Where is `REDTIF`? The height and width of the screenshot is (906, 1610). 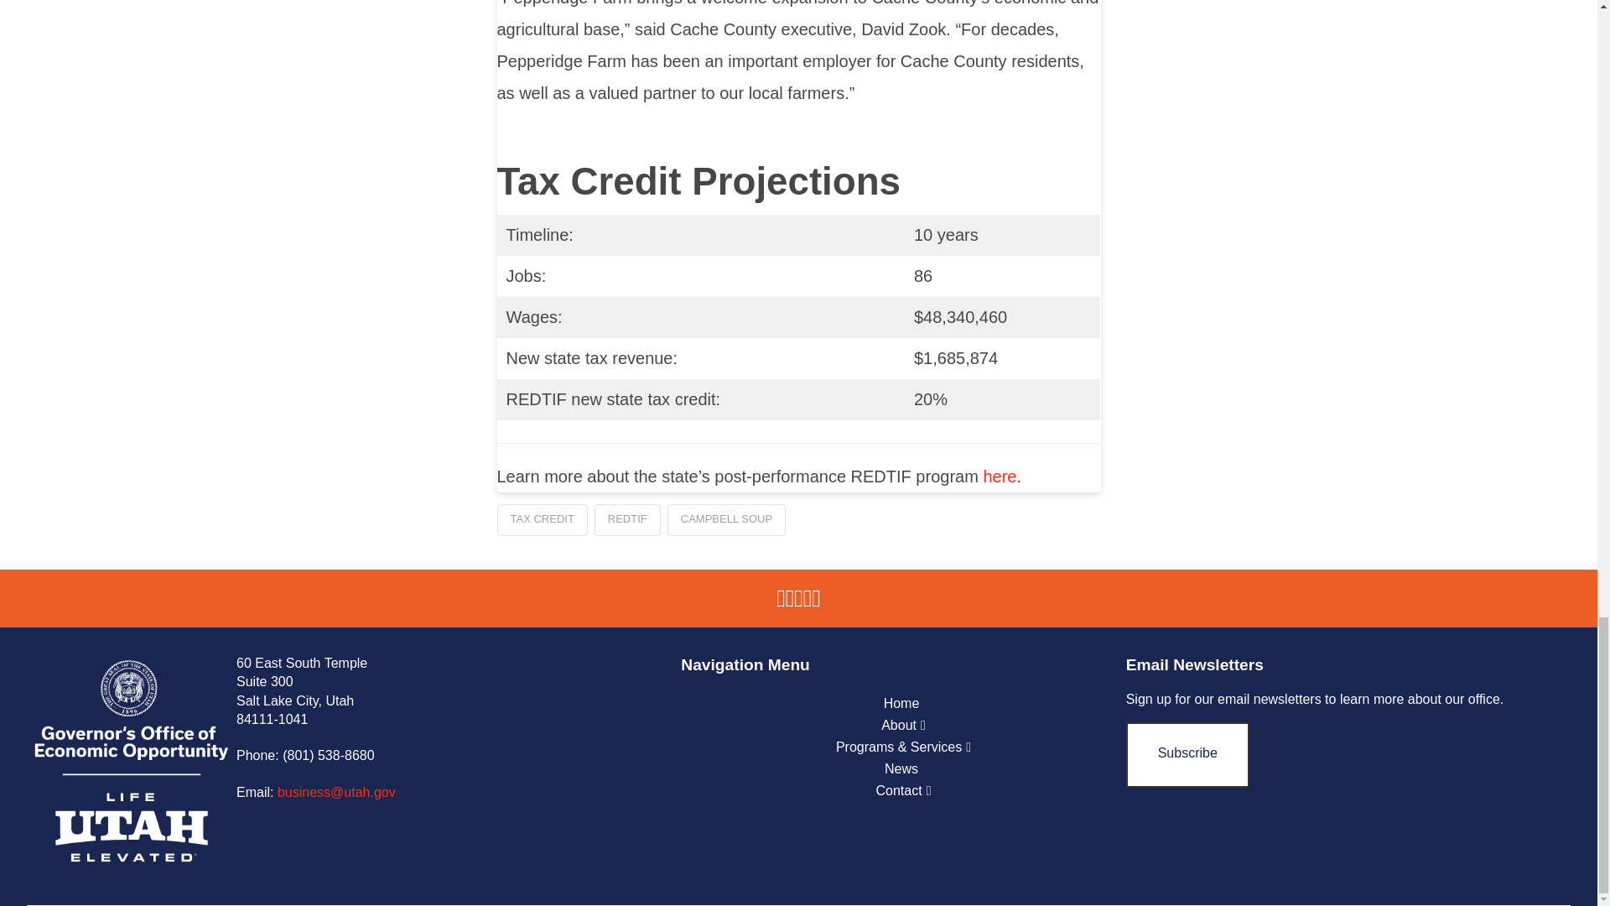
REDTIF is located at coordinates (627, 520).